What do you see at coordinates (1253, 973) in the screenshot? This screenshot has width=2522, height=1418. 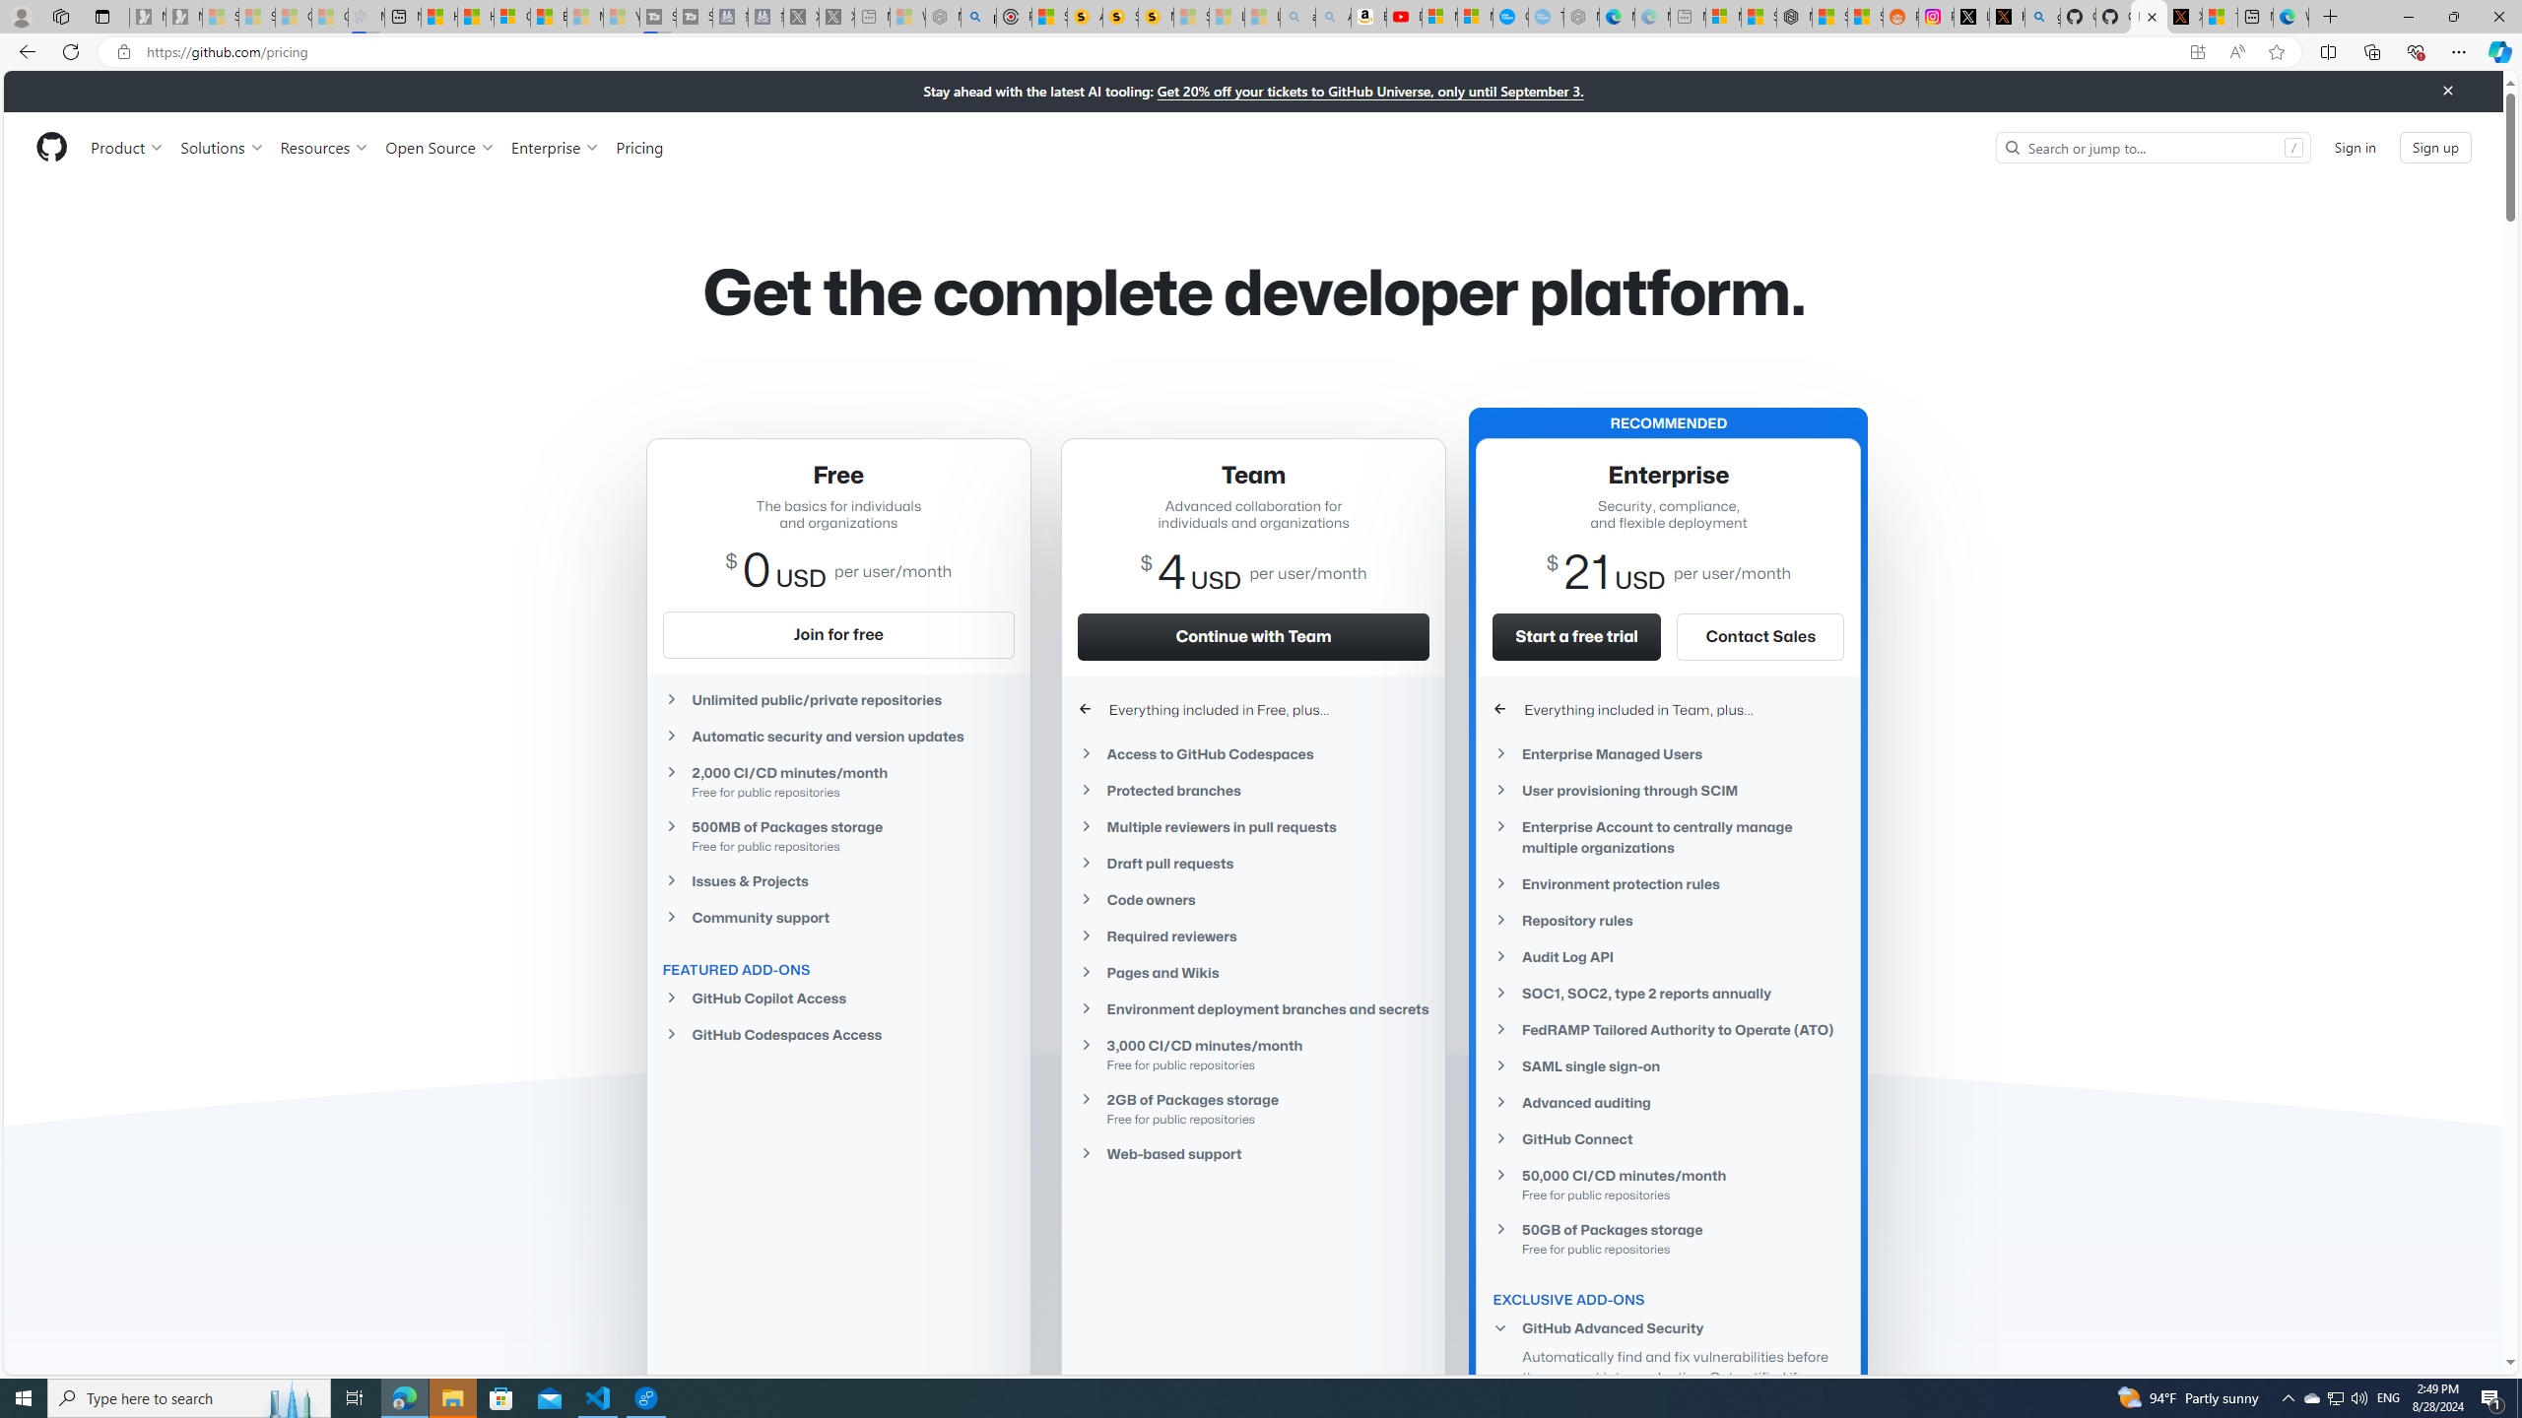 I see `Pages and Wikis` at bounding box center [1253, 973].